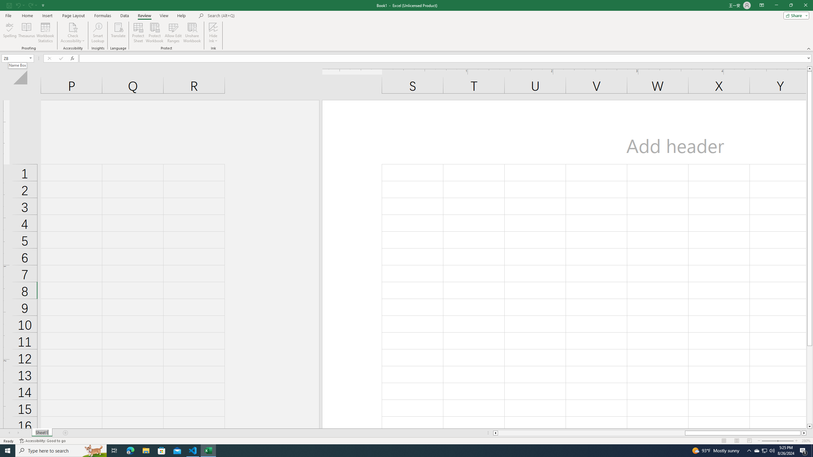 This screenshot has width=813, height=457. I want to click on Spelling..., so click(10, 33).